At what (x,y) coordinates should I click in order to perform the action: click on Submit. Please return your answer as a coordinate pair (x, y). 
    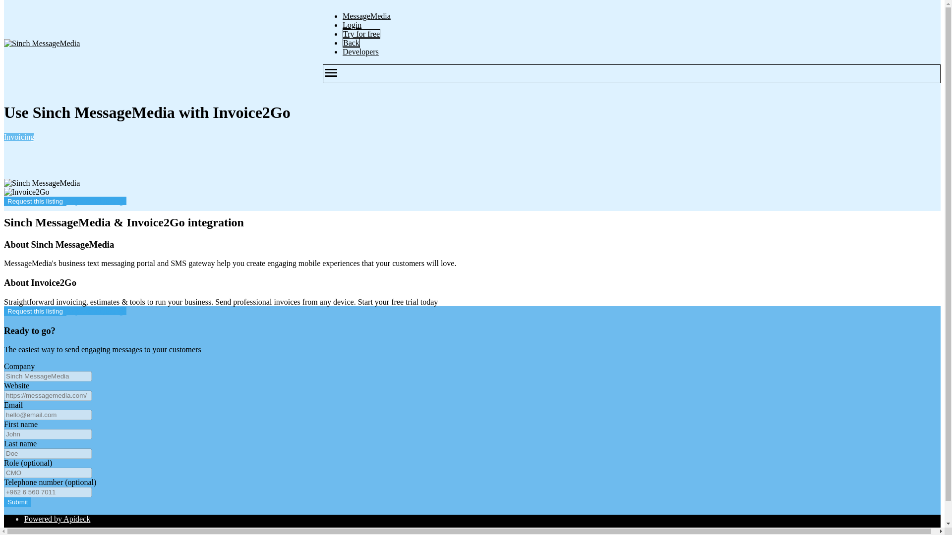
    Looking at the image, I should click on (17, 502).